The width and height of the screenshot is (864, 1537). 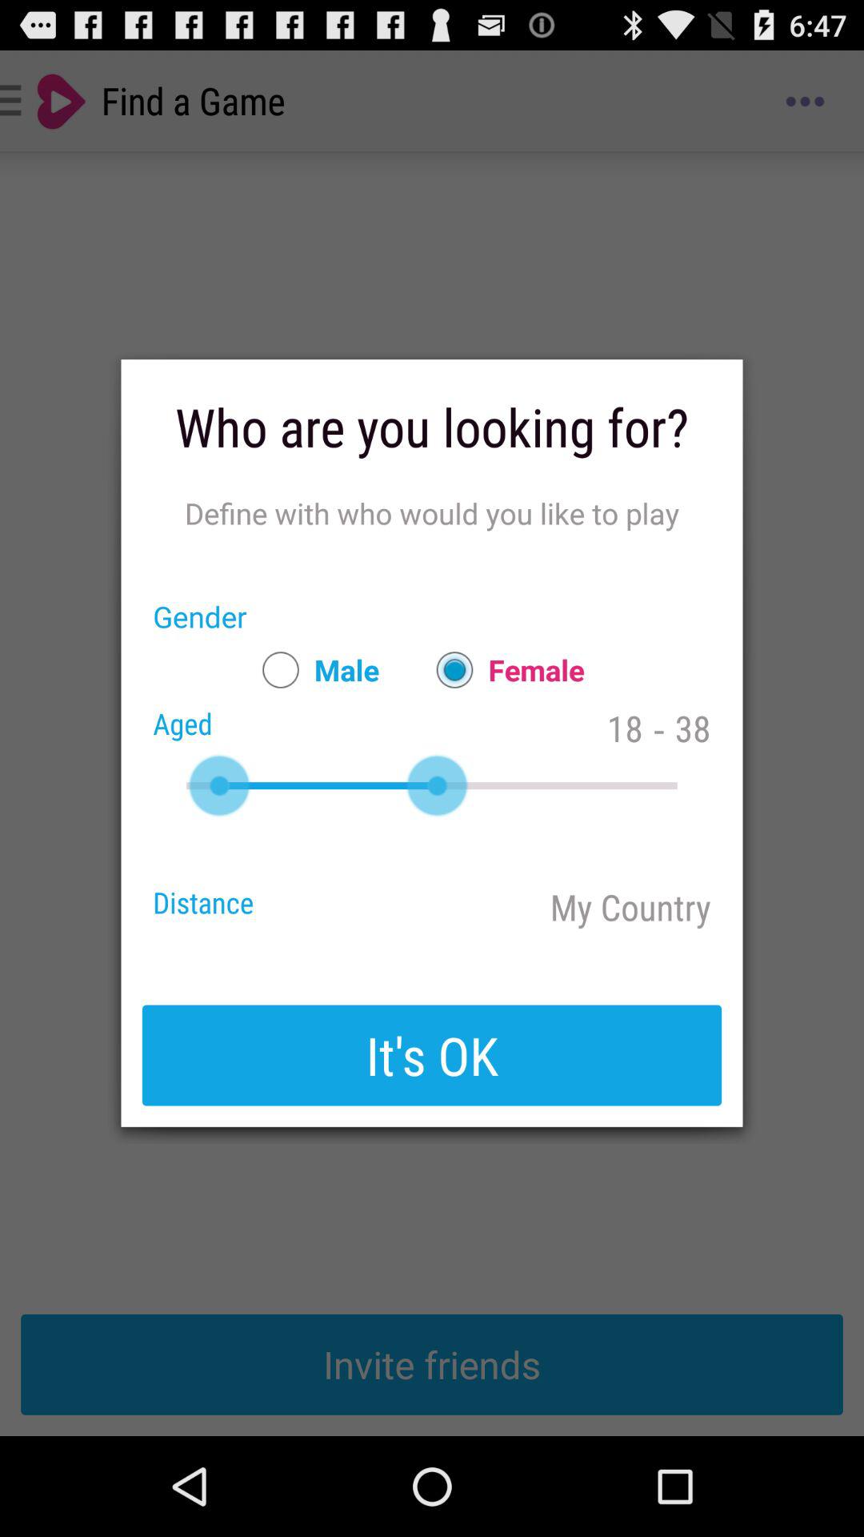 I want to click on tap icon to the right of male icon, so click(x=502, y=669).